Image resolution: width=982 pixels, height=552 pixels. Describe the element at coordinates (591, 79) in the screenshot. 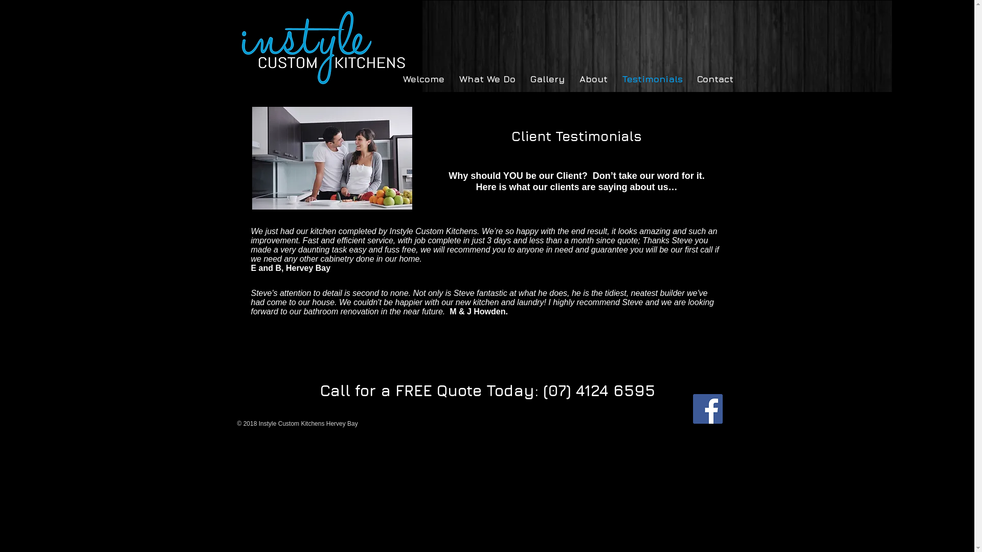

I see `About` at that location.